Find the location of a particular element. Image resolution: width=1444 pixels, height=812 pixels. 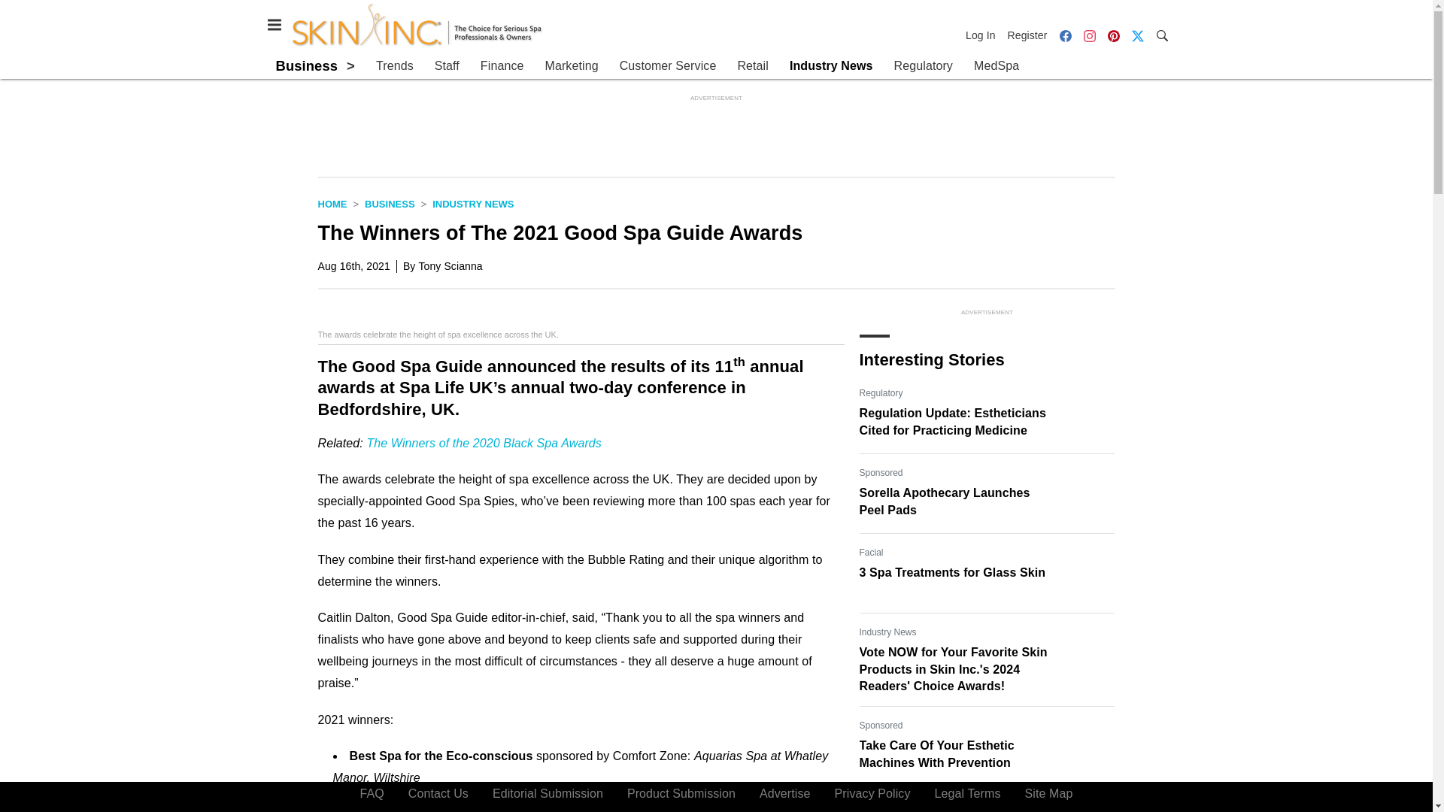

Sponsored is located at coordinates (881, 472).